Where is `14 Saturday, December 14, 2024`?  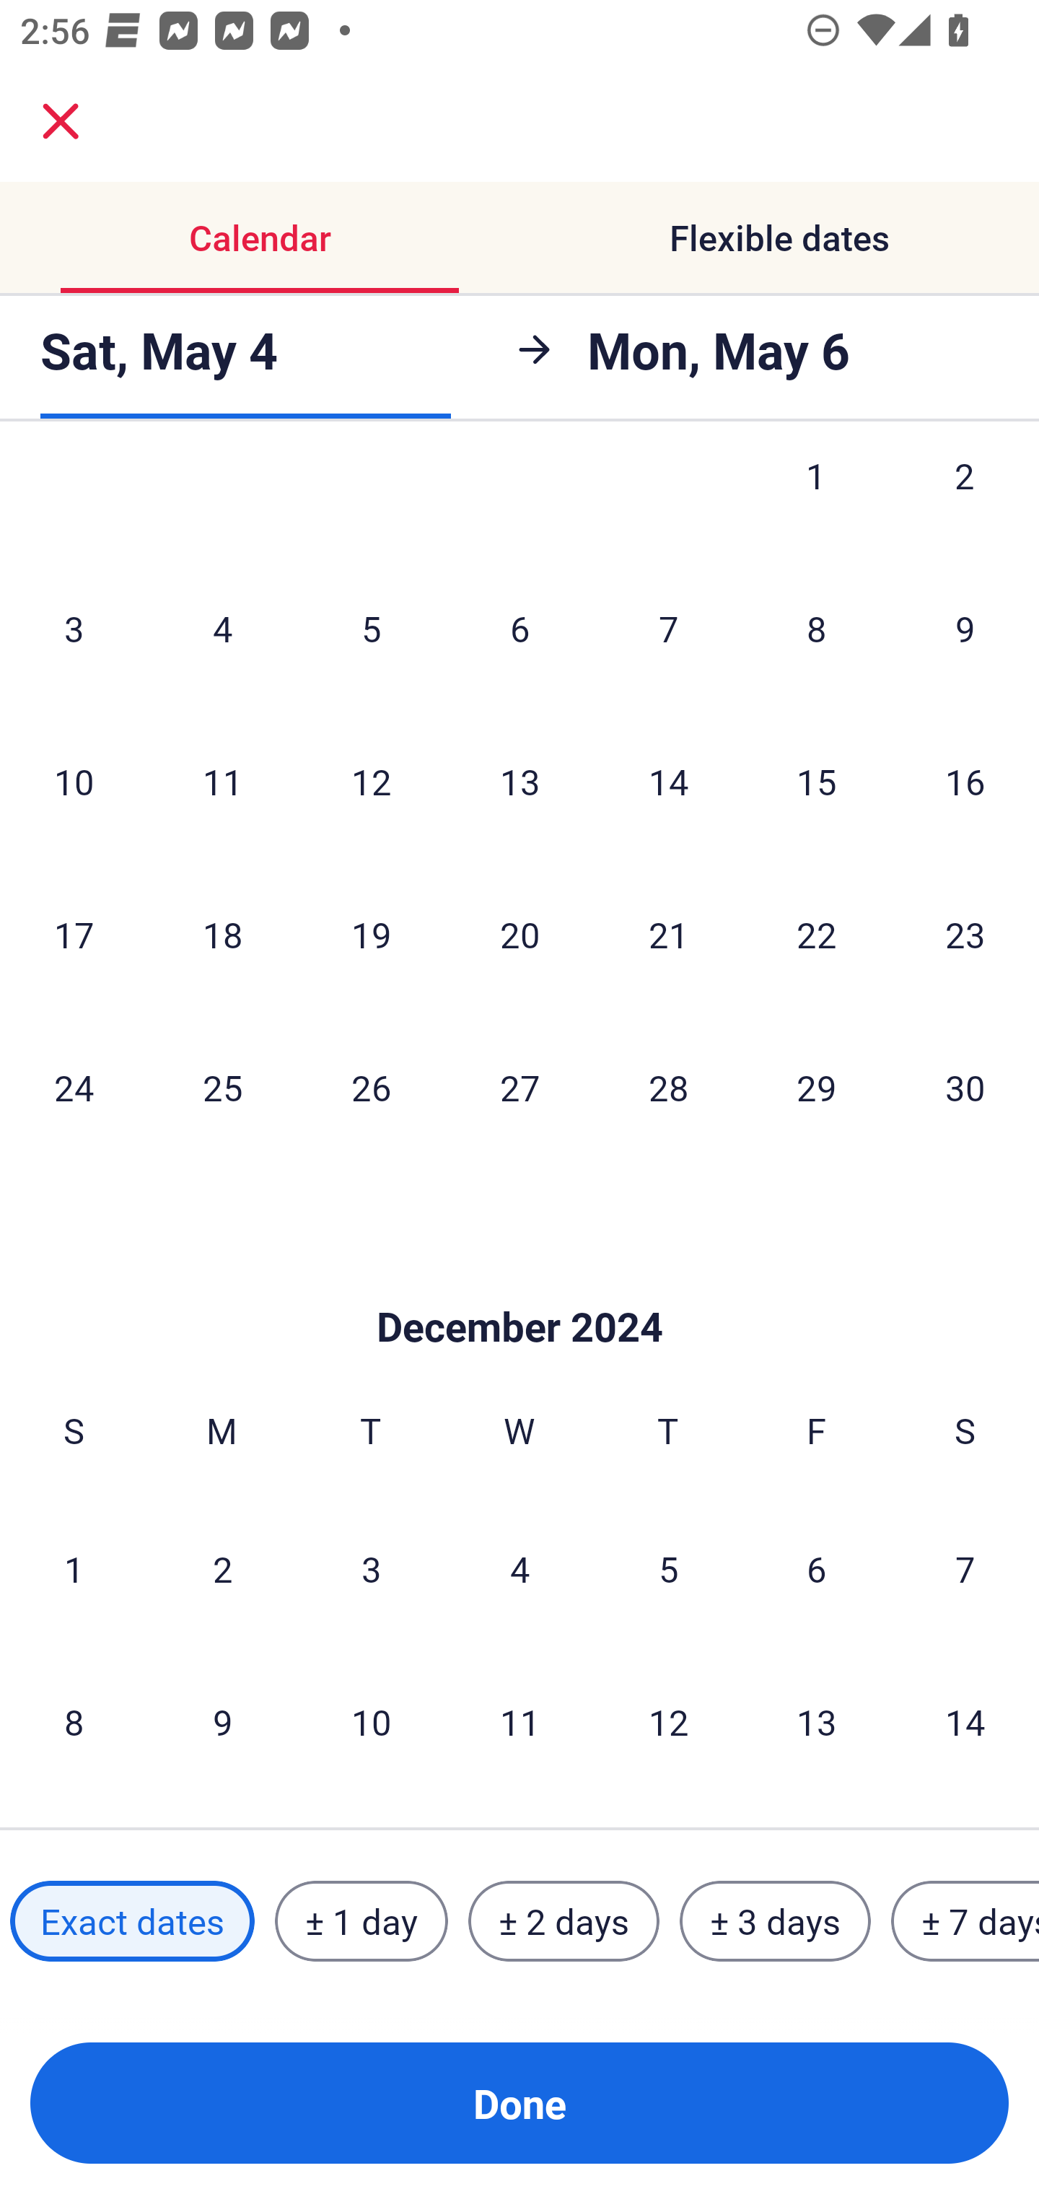 14 Saturday, December 14, 2024 is located at coordinates (965, 1721).